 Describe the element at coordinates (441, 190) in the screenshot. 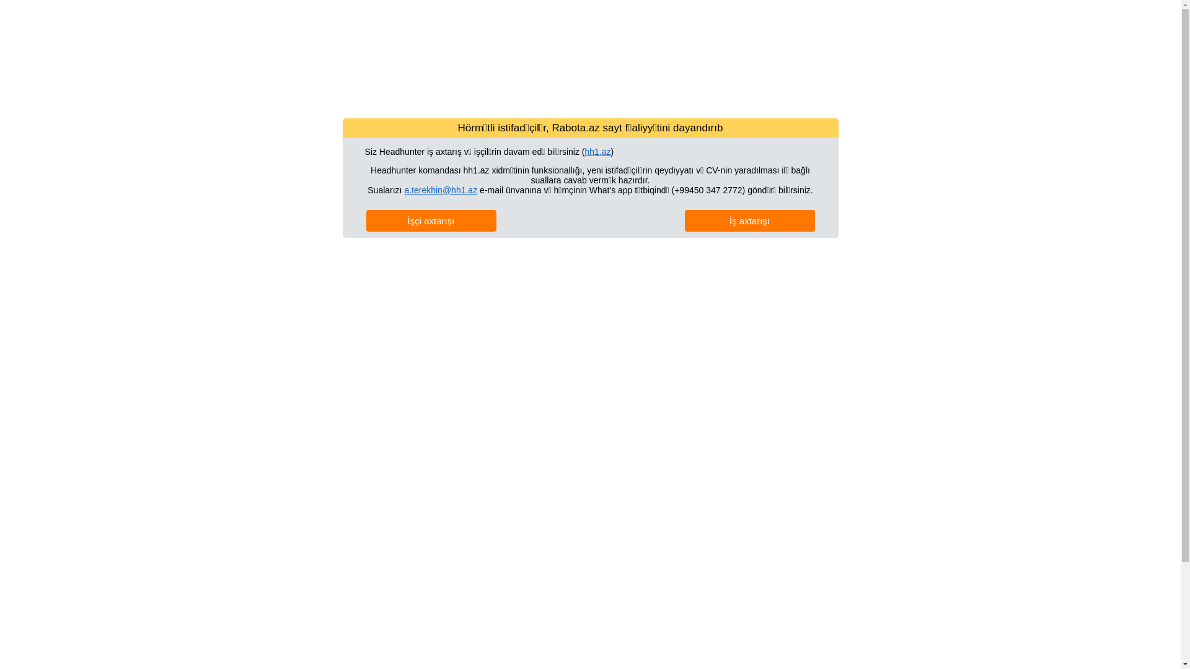

I see `a.terekhin@hh1.az` at that location.